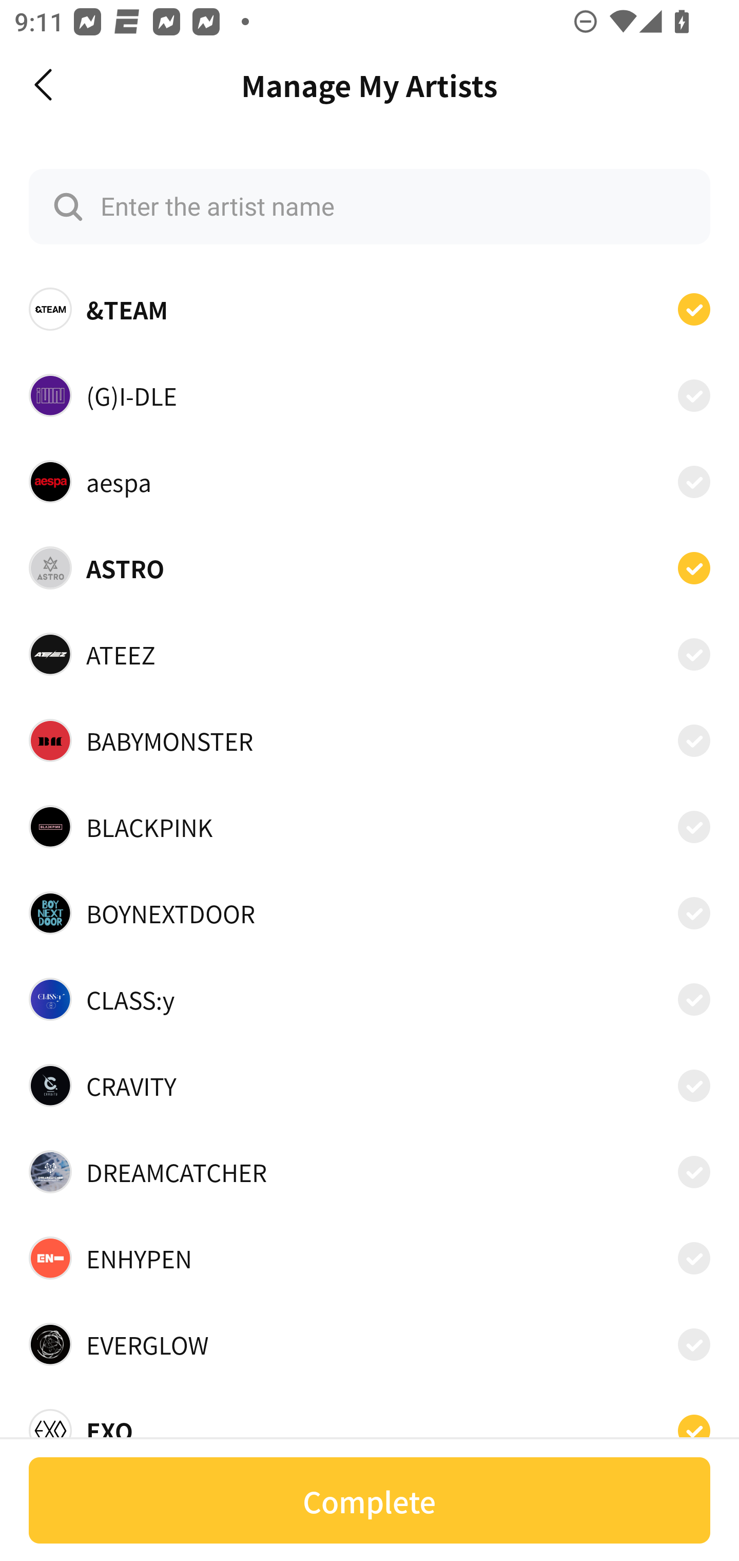 This screenshot has width=739, height=1561. I want to click on EXO, so click(369, 1424).